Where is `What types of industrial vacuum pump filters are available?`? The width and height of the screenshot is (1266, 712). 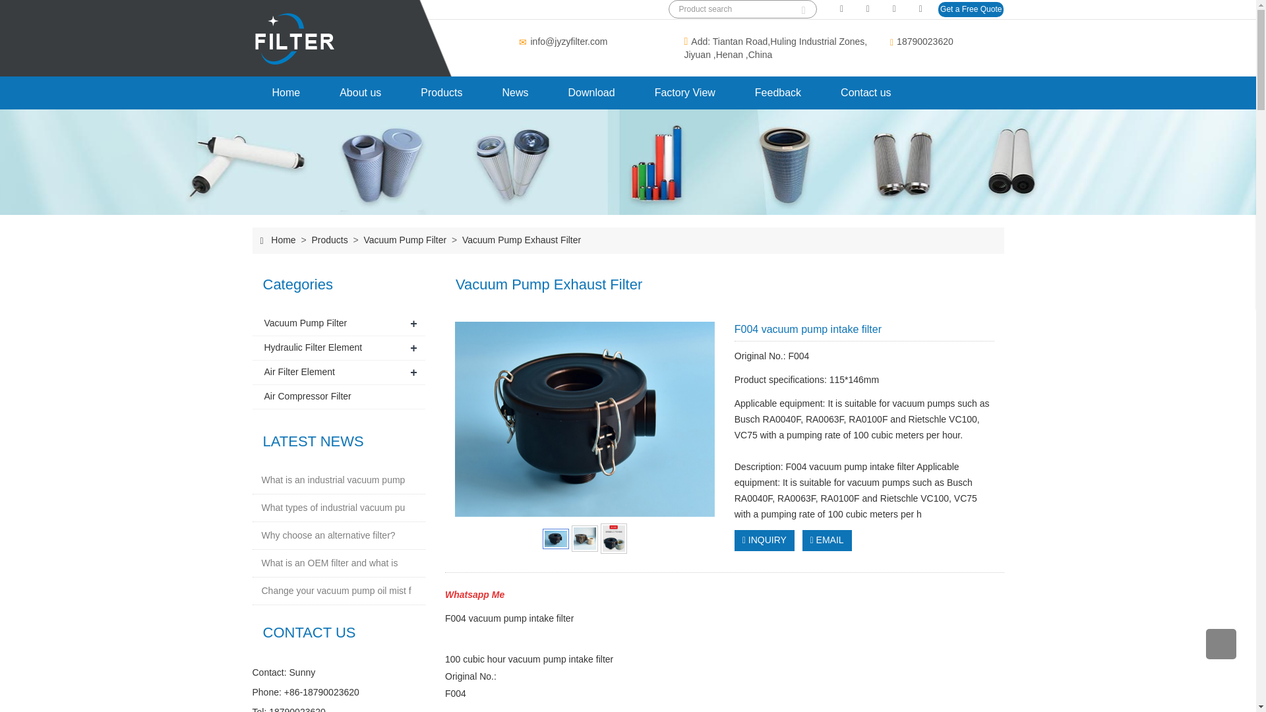 What types of industrial vacuum pump filters are available? is located at coordinates (332, 508).